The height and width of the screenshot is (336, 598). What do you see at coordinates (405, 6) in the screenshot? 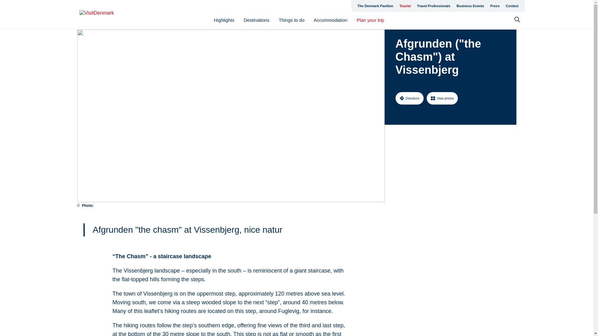
I see `Tourist` at bounding box center [405, 6].